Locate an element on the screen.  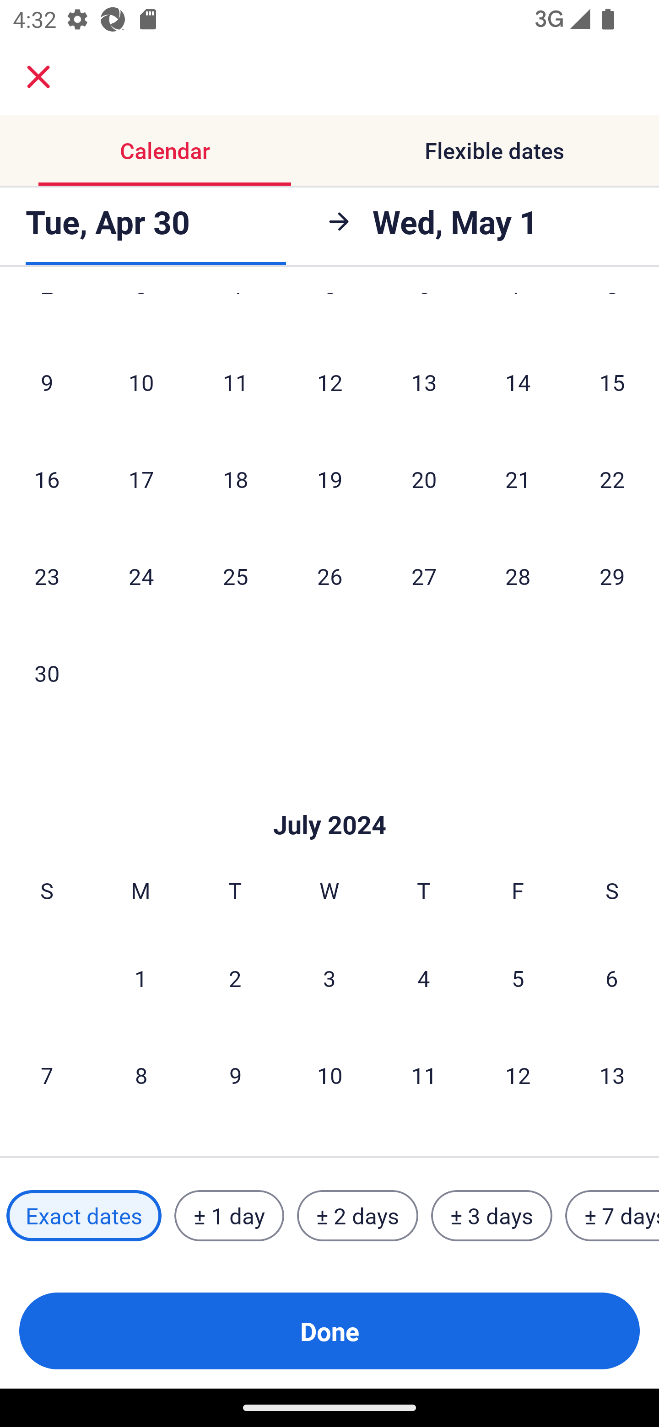
12 Friday, July 12, 2024 is located at coordinates (518, 1075).